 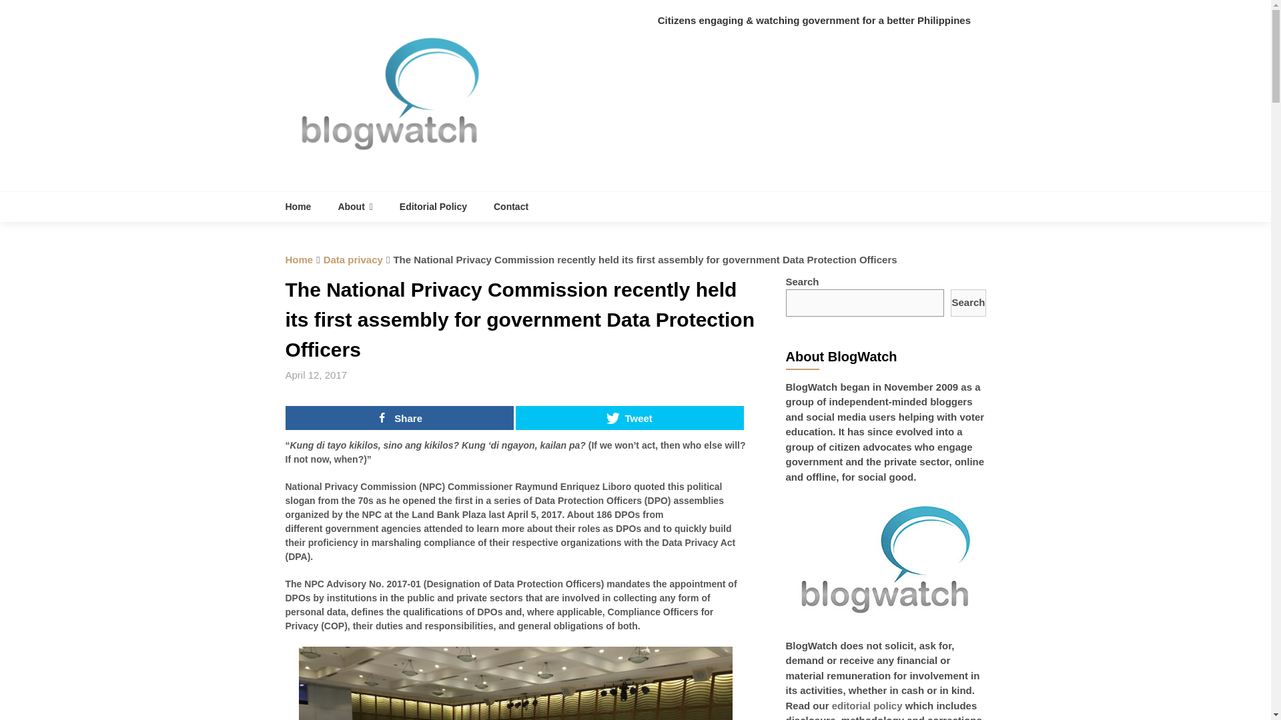 I want to click on Tweet, so click(x=630, y=417).